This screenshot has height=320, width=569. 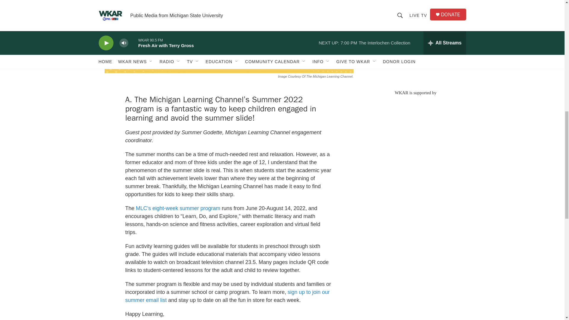 I want to click on 3rd party ad content, so click(x=415, y=138).